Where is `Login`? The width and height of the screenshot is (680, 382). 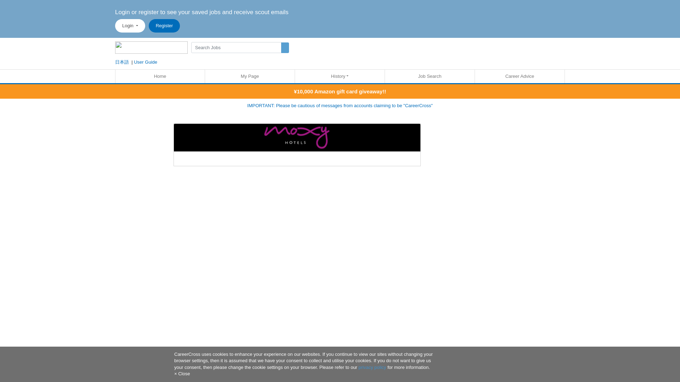
Login is located at coordinates (130, 25).